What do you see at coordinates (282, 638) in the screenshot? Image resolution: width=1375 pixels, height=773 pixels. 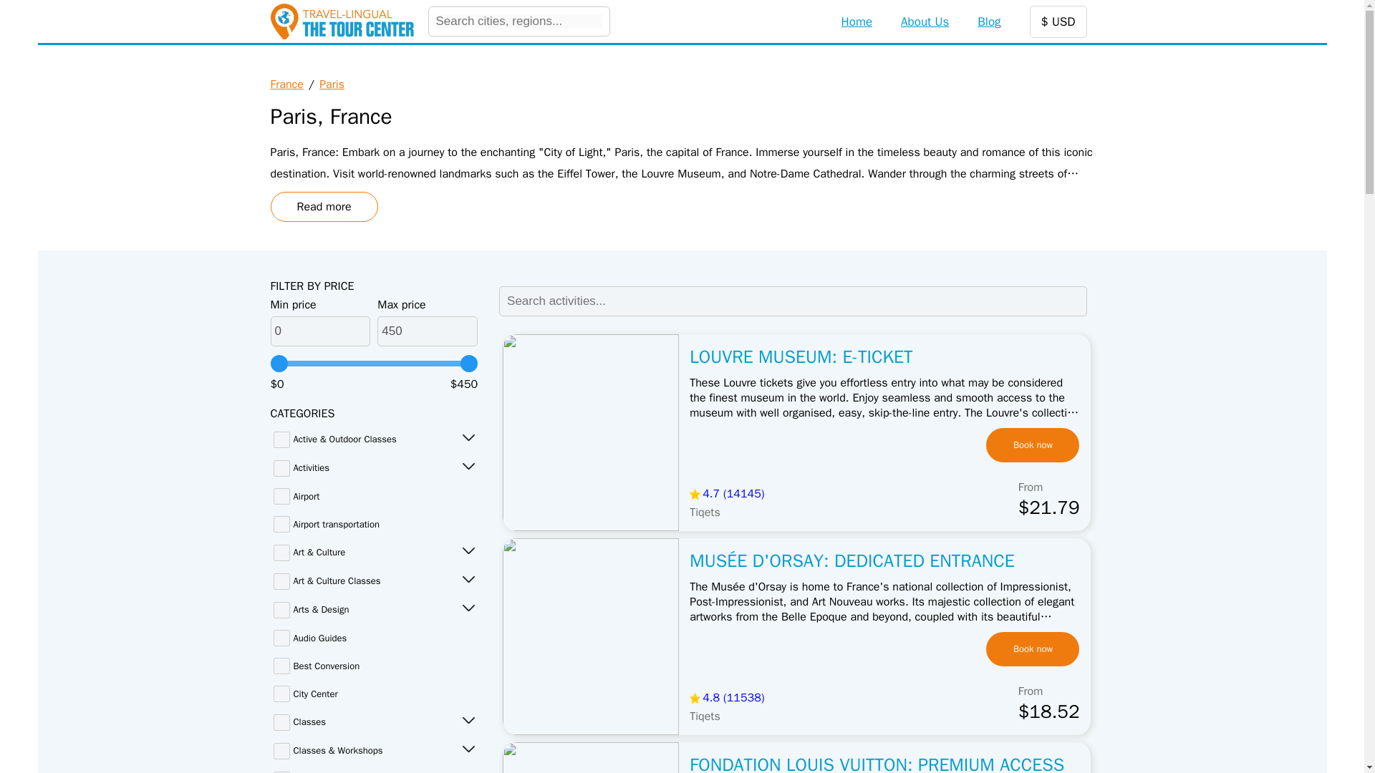 I see `on` at bounding box center [282, 638].